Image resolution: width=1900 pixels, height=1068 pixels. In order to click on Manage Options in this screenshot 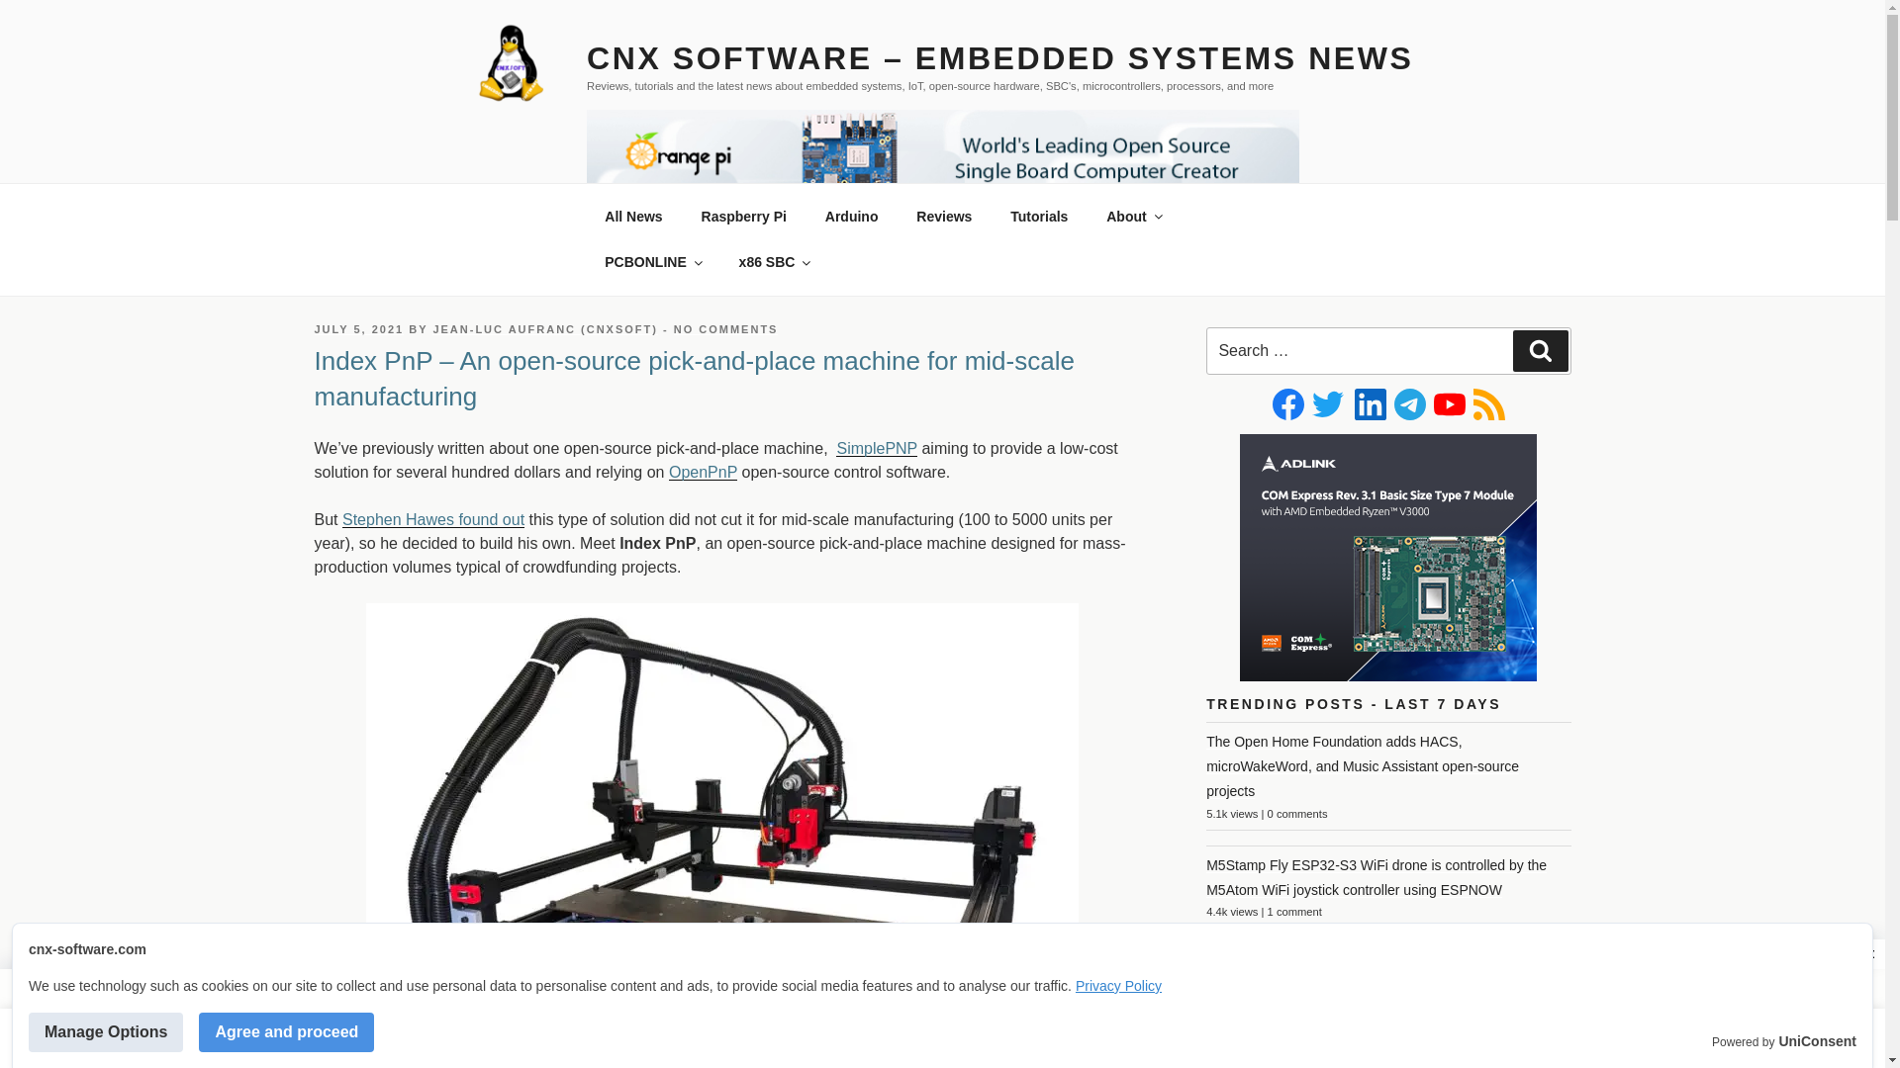, I will do `click(105, 1031)`.